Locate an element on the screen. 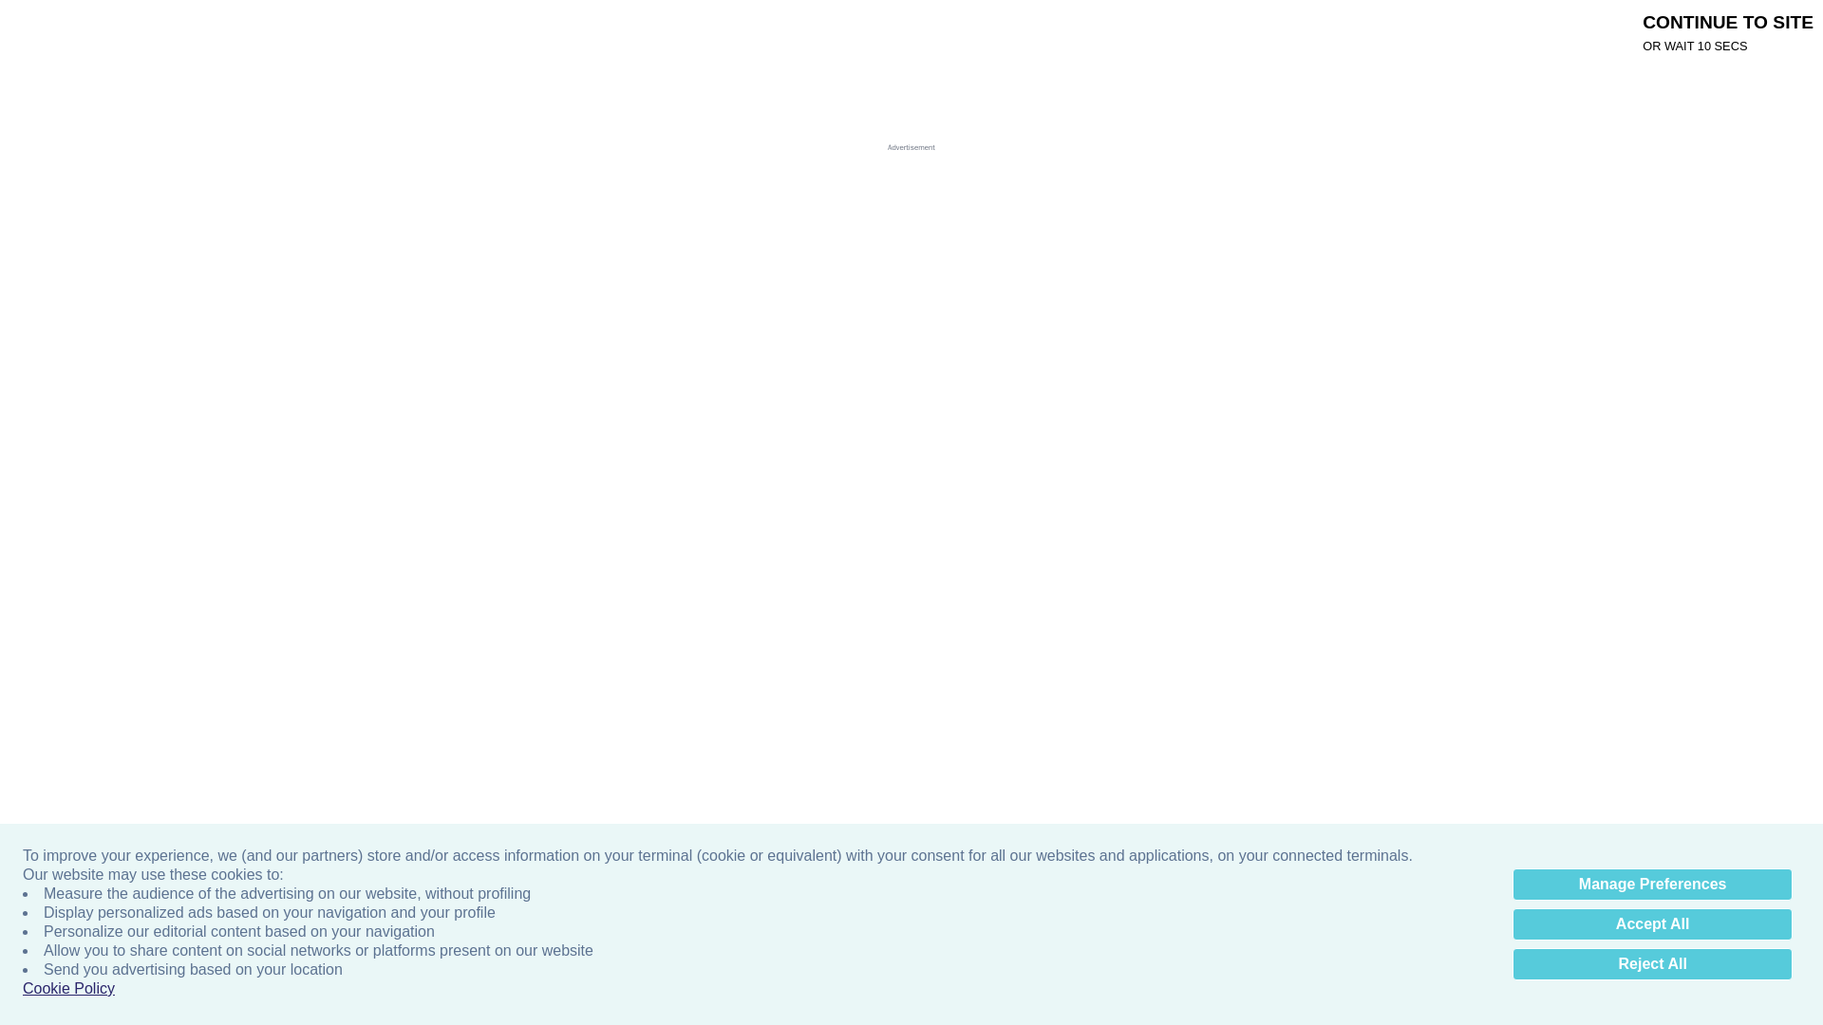 The height and width of the screenshot is (1025, 1823). 3rd party ad content is located at coordinates (1390, 383).